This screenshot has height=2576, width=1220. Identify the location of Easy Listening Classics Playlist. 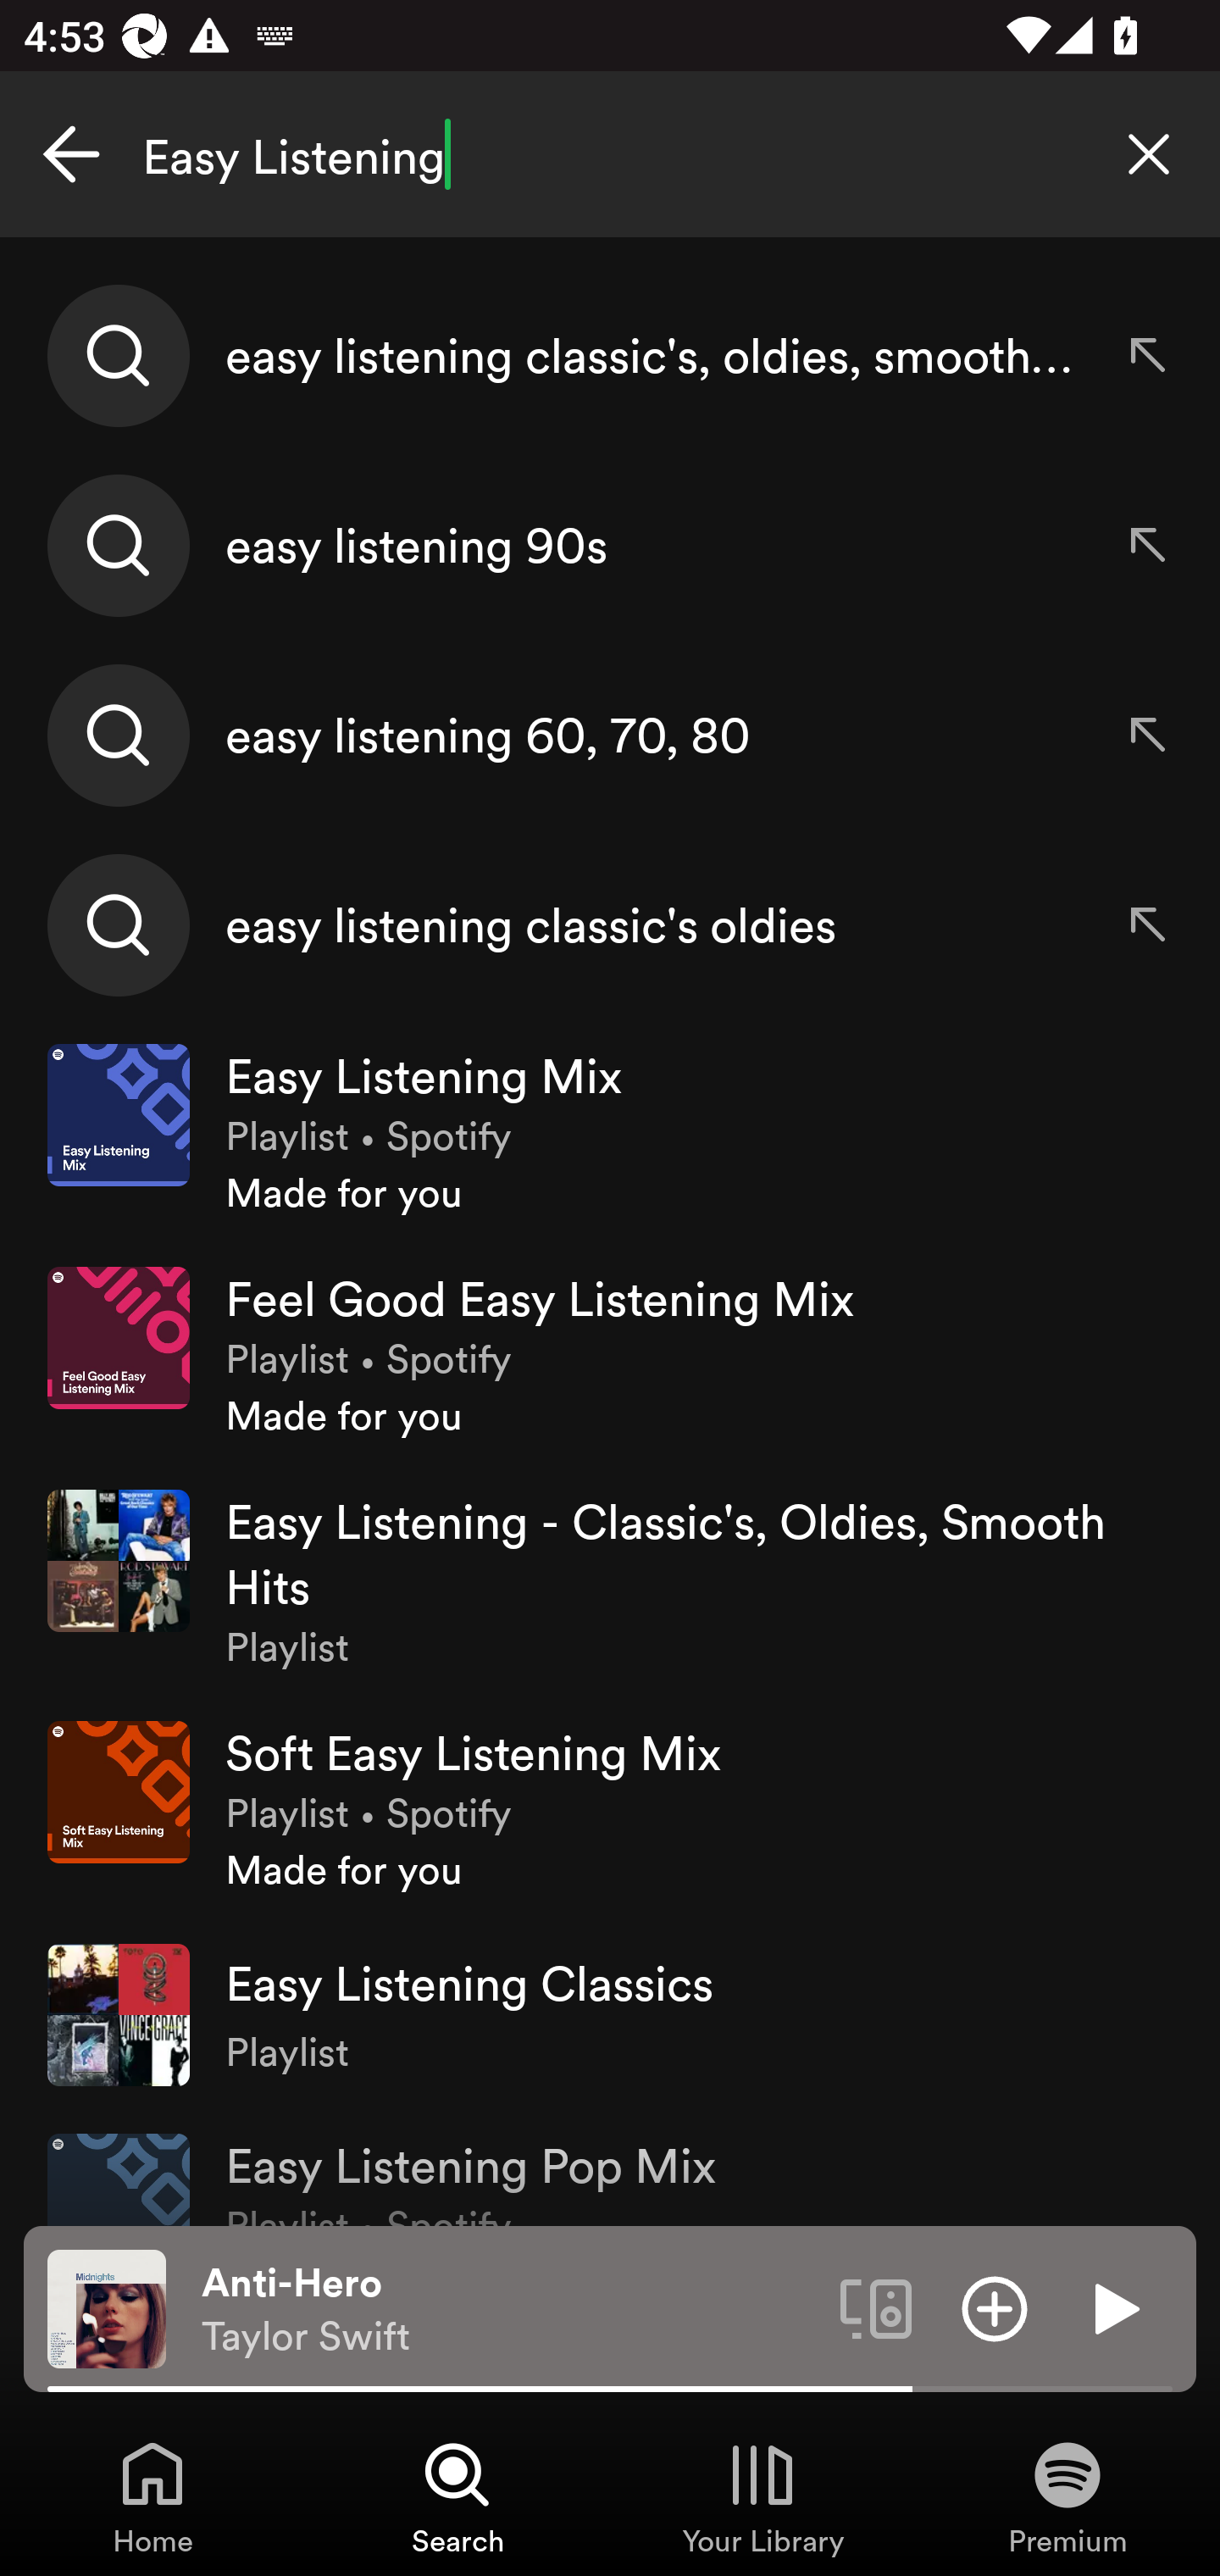
(610, 2013).